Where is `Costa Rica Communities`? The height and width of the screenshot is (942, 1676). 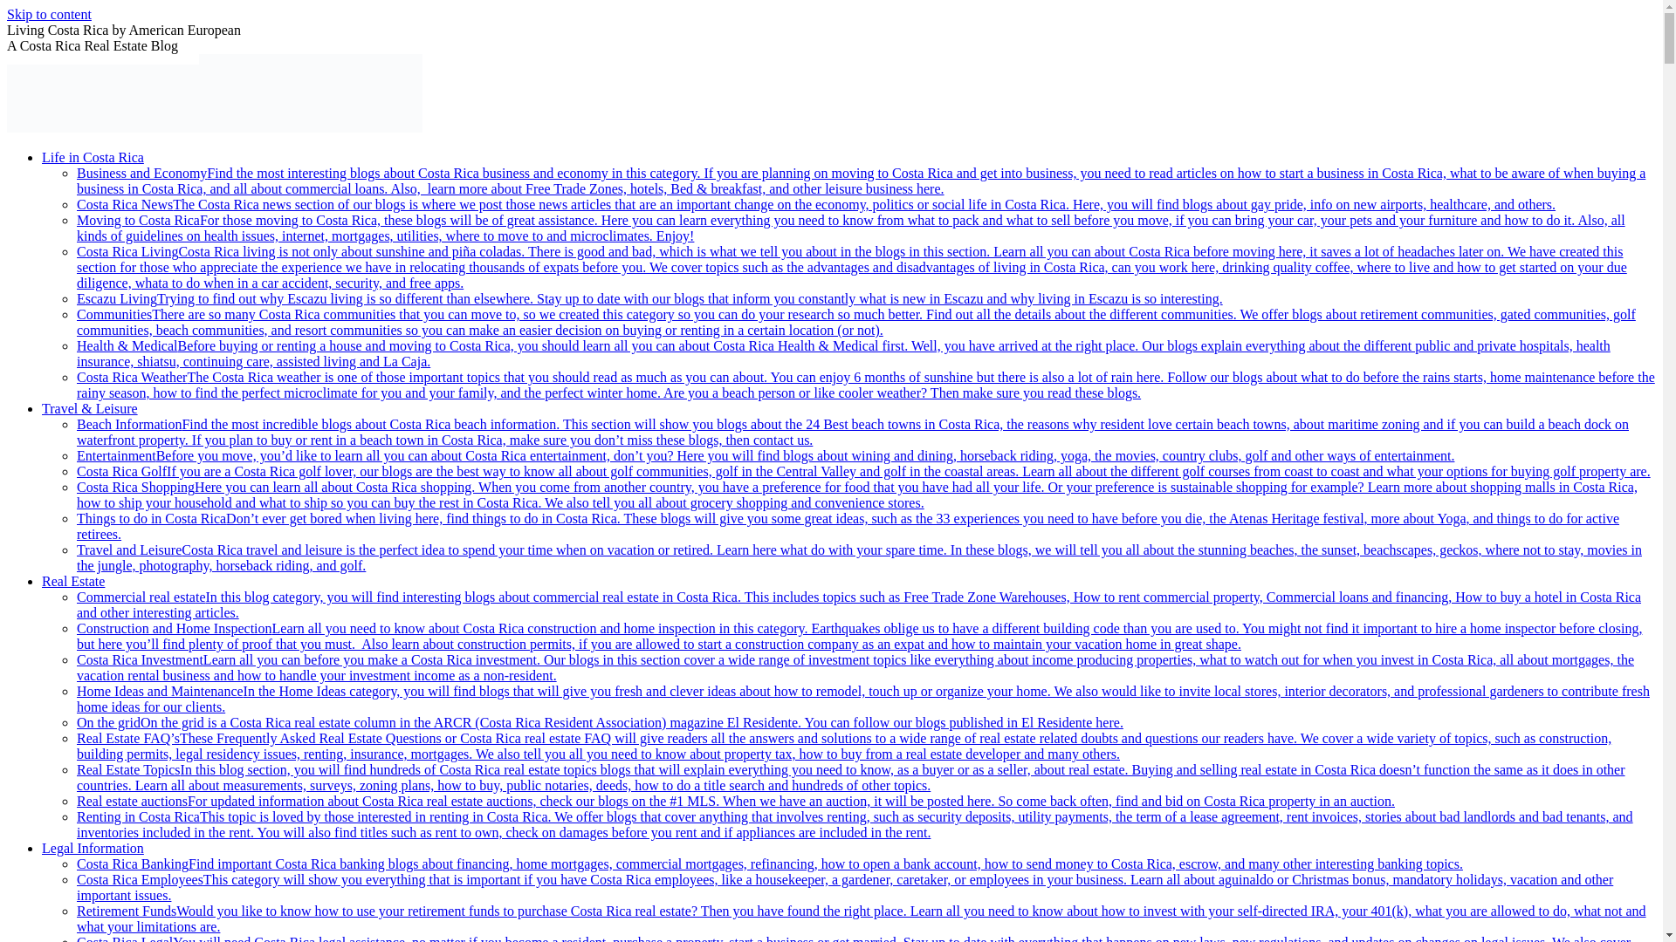
Costa Rica Communities is located at coordinates (855, 322).